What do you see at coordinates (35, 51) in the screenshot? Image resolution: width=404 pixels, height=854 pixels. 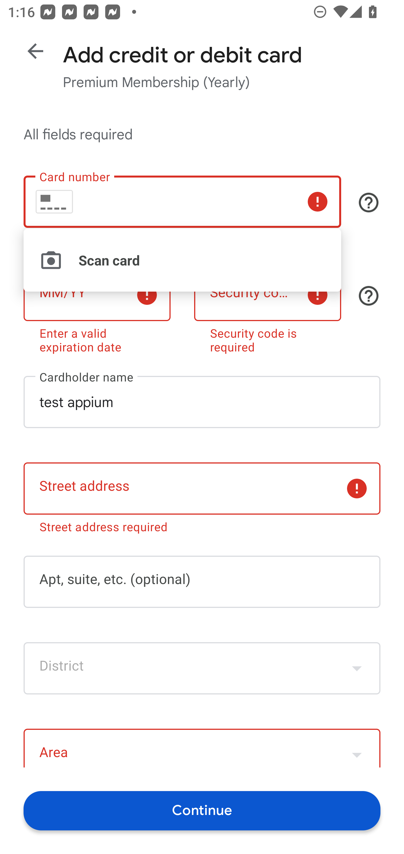 I see `Back` at bounding box center [35, 51].